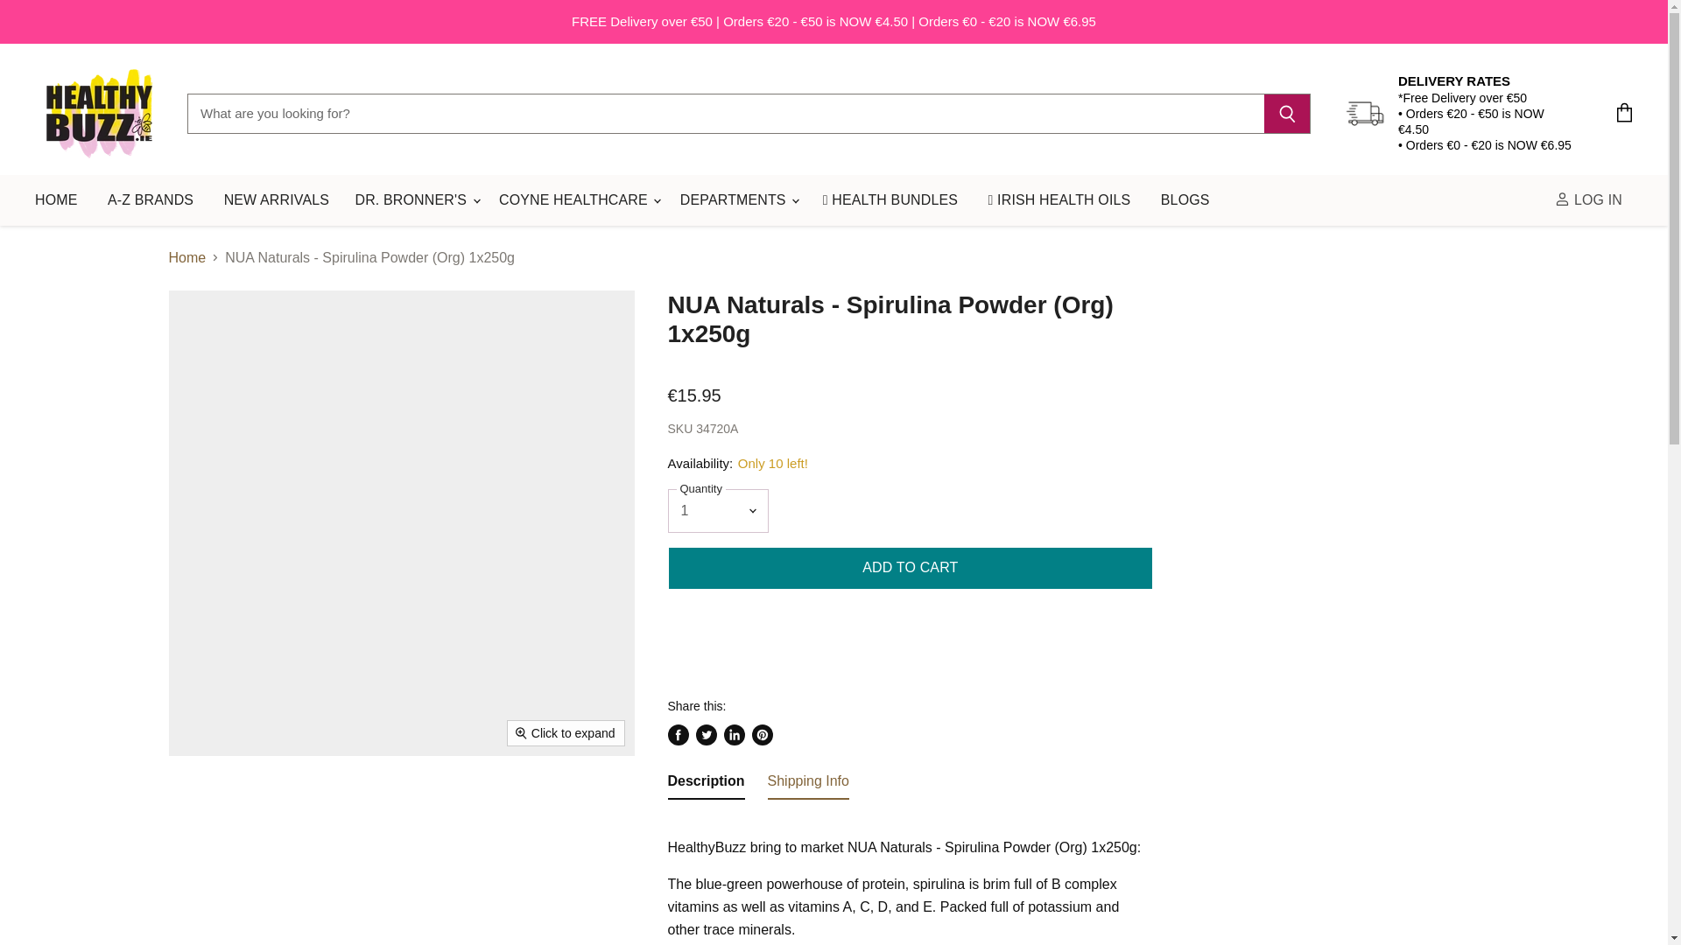  Describe the element at coordinates (151, 199) in the screenshot. I see `A-Z BRANDS` at that location.